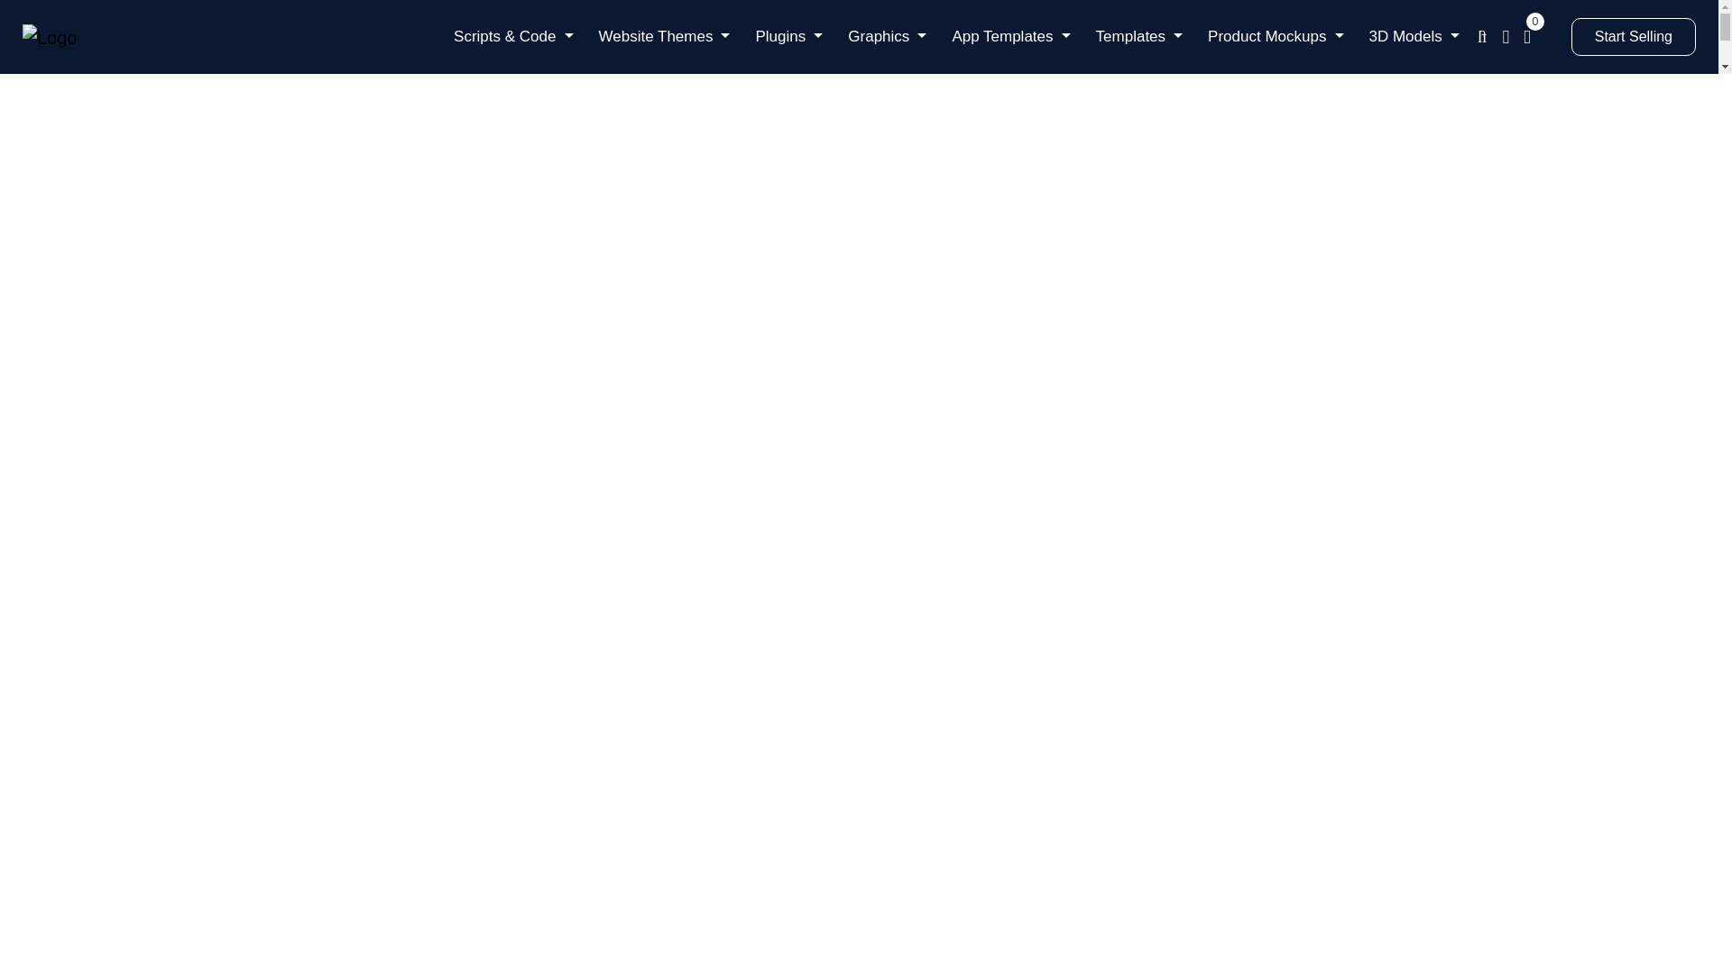 This screenshot has width=1732, height=974. I want to click on Plugincity, so click(50, 38).